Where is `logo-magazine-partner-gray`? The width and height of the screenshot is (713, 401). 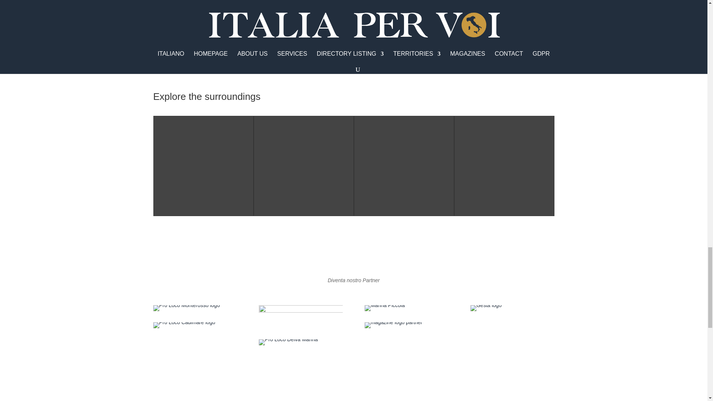
logo-magazine-partner-gray is located at coordinates (393, 325).